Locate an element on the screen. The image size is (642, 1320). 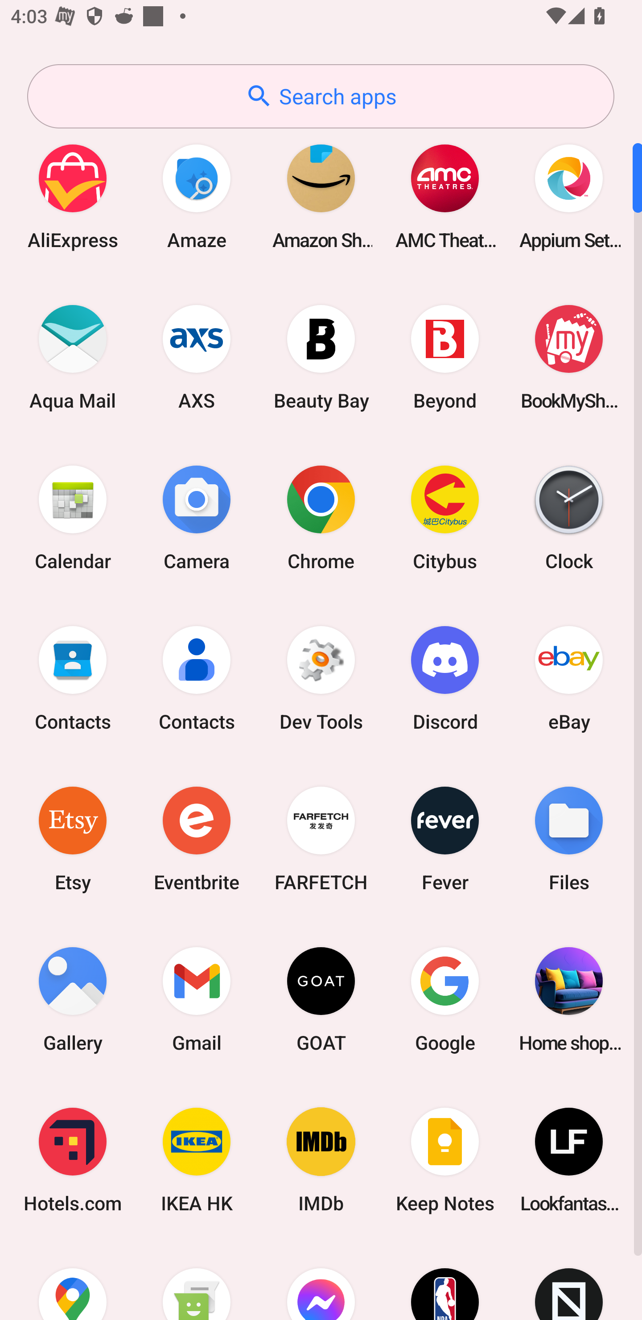
Lookfantastic is located at coordinates (569, 1160).